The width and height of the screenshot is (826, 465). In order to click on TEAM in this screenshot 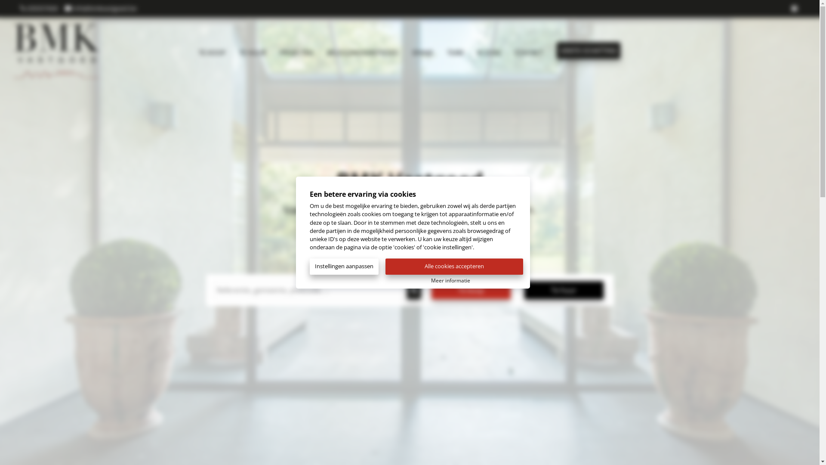, I will do `click(455, 51)`.